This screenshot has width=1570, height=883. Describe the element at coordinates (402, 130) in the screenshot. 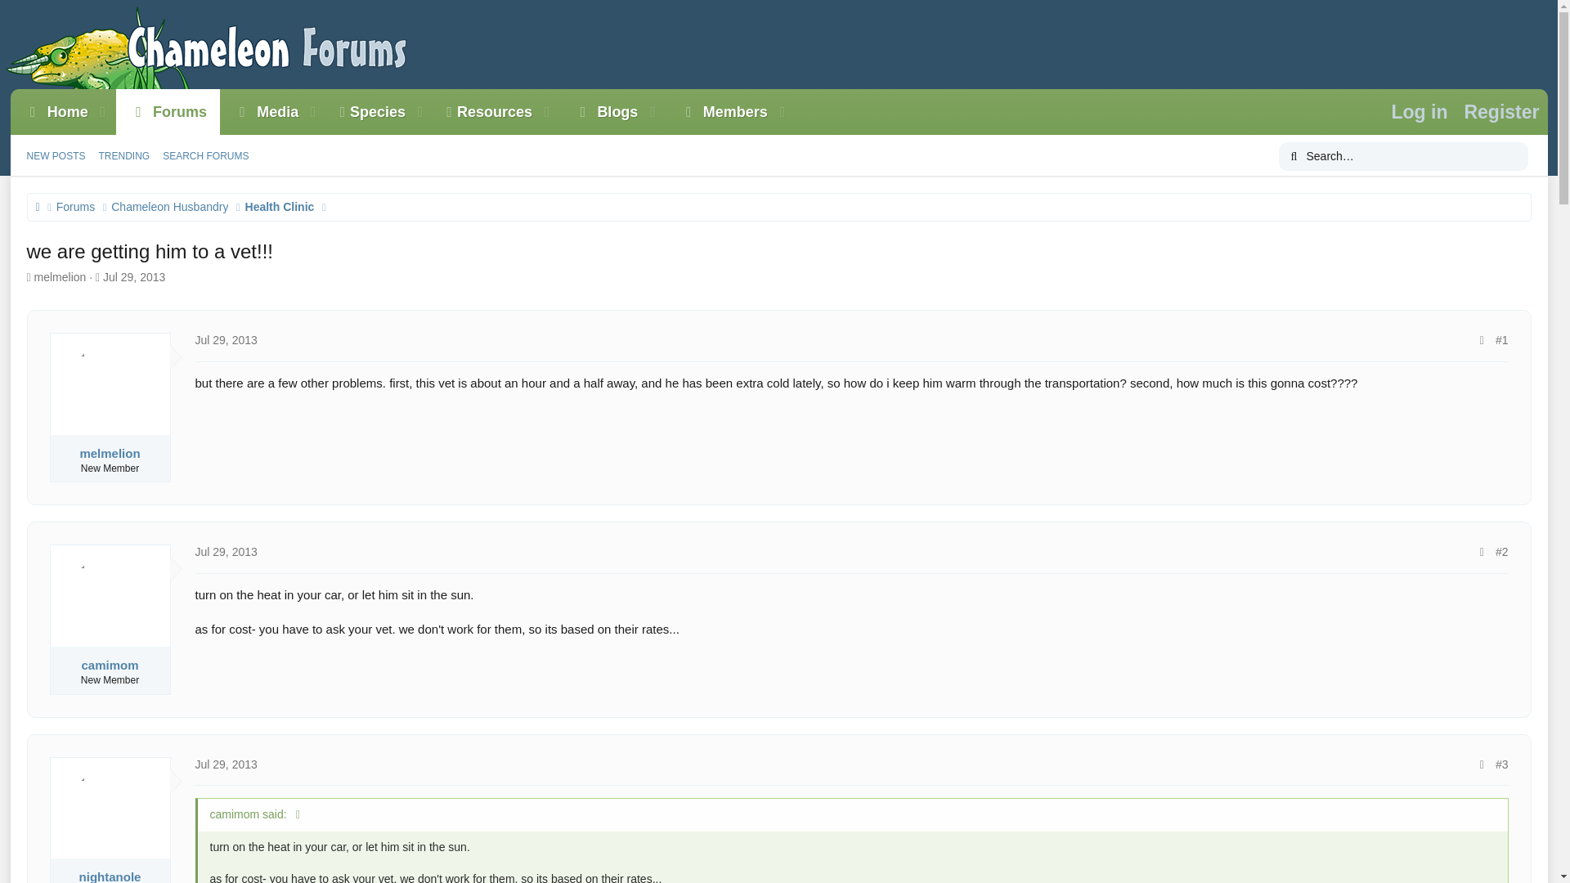

I see `Jul 29, 2013 at 11:29 AM` at that location.